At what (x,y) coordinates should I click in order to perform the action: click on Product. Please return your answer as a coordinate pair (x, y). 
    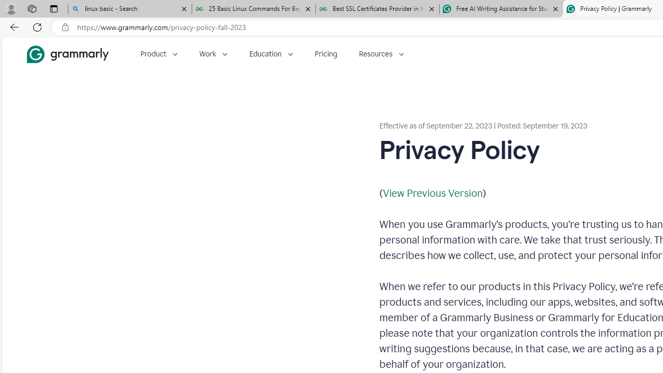
    Looking at the image, I should click on (158, 54).